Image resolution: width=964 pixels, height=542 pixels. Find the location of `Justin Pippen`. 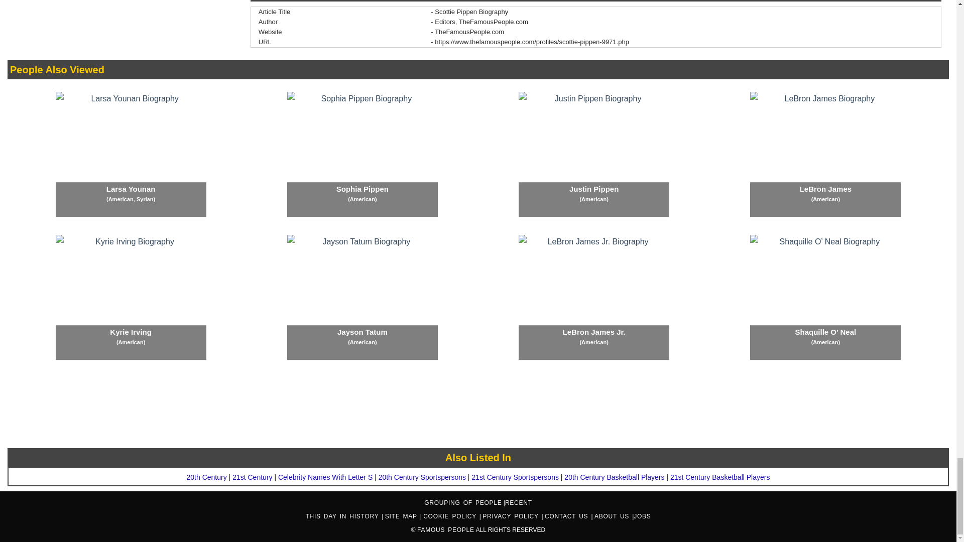

Justin Pippen is located at coordinates (593, 155).